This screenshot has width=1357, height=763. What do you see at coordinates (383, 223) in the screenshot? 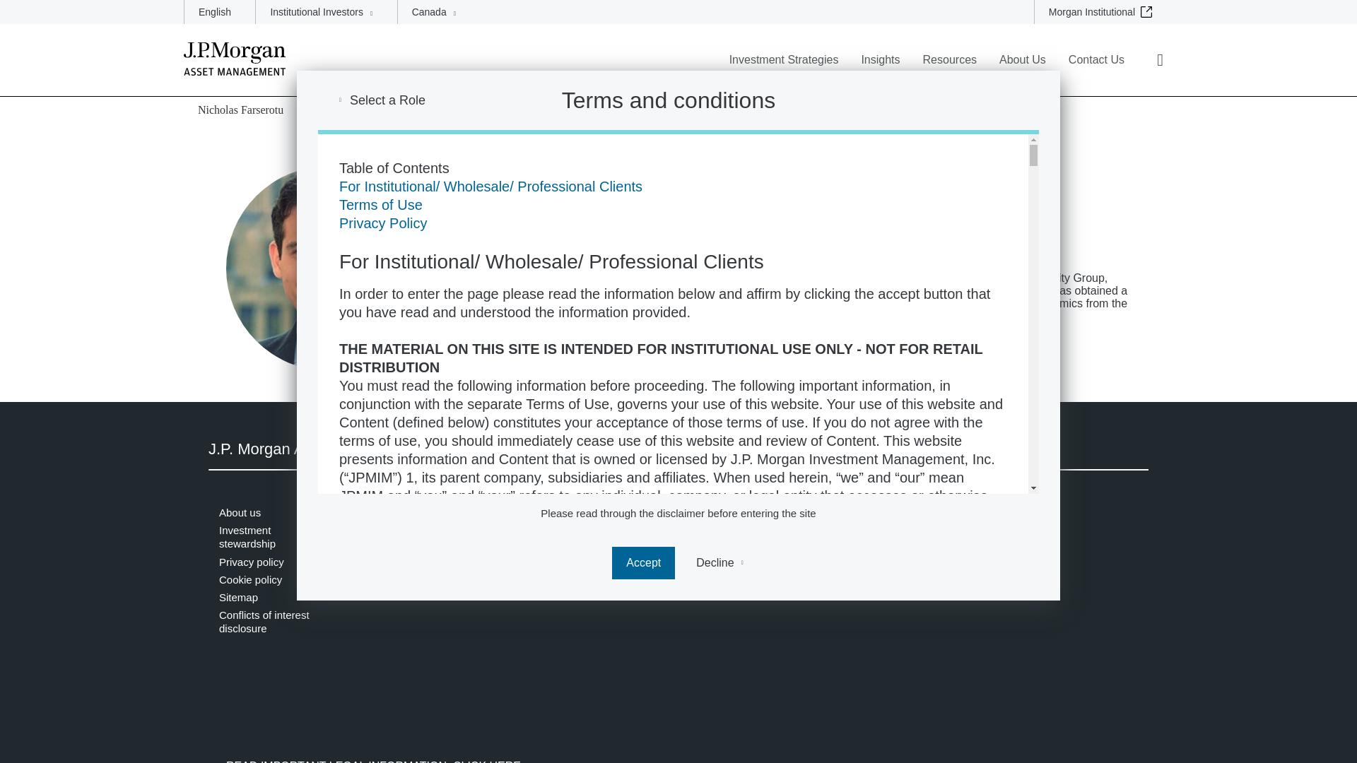
I see `Privacy Policy` at bounding box center [383, 223].